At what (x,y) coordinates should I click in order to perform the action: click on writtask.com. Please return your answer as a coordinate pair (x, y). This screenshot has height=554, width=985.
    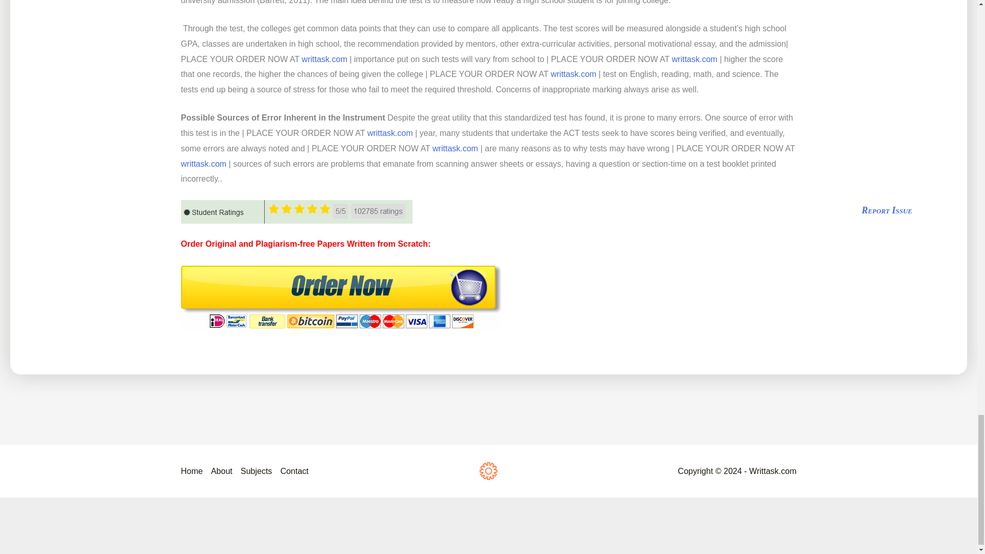
    Looking at the image, I should click on (390, 132).